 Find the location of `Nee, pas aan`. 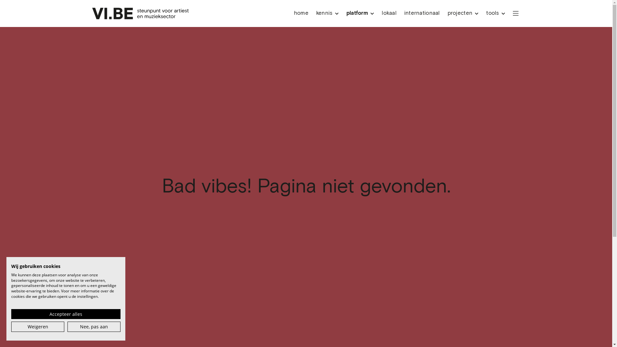

Nee, pas aan is located at coordinates (94, 327).